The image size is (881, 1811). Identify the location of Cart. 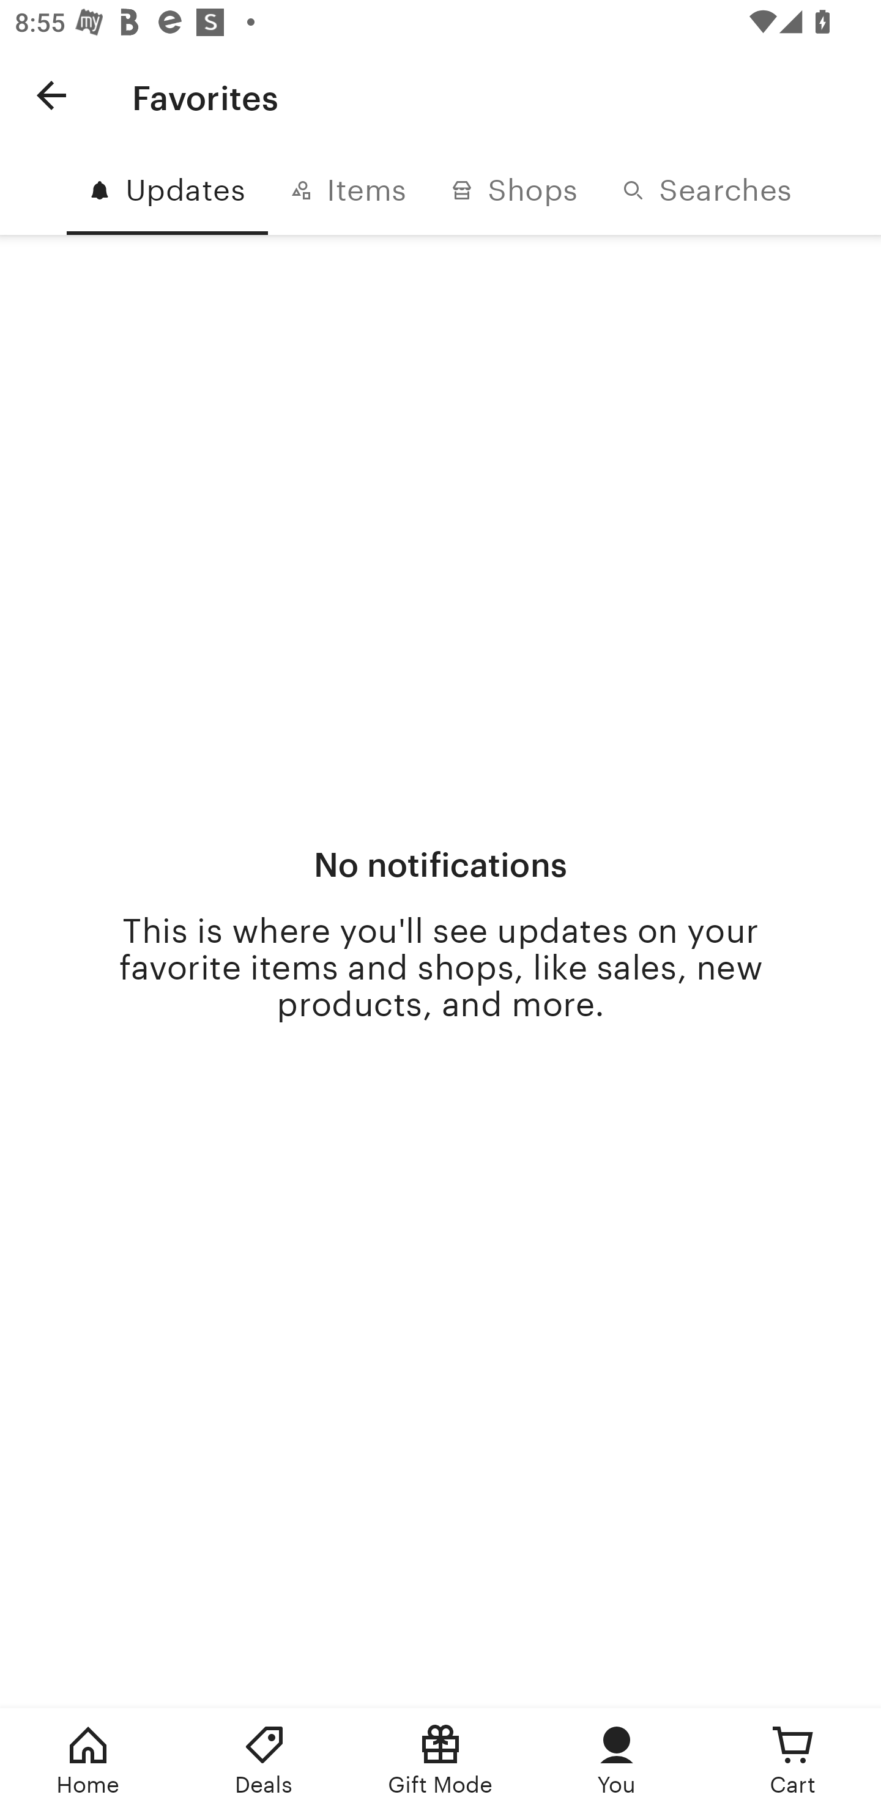
(793, 1760).